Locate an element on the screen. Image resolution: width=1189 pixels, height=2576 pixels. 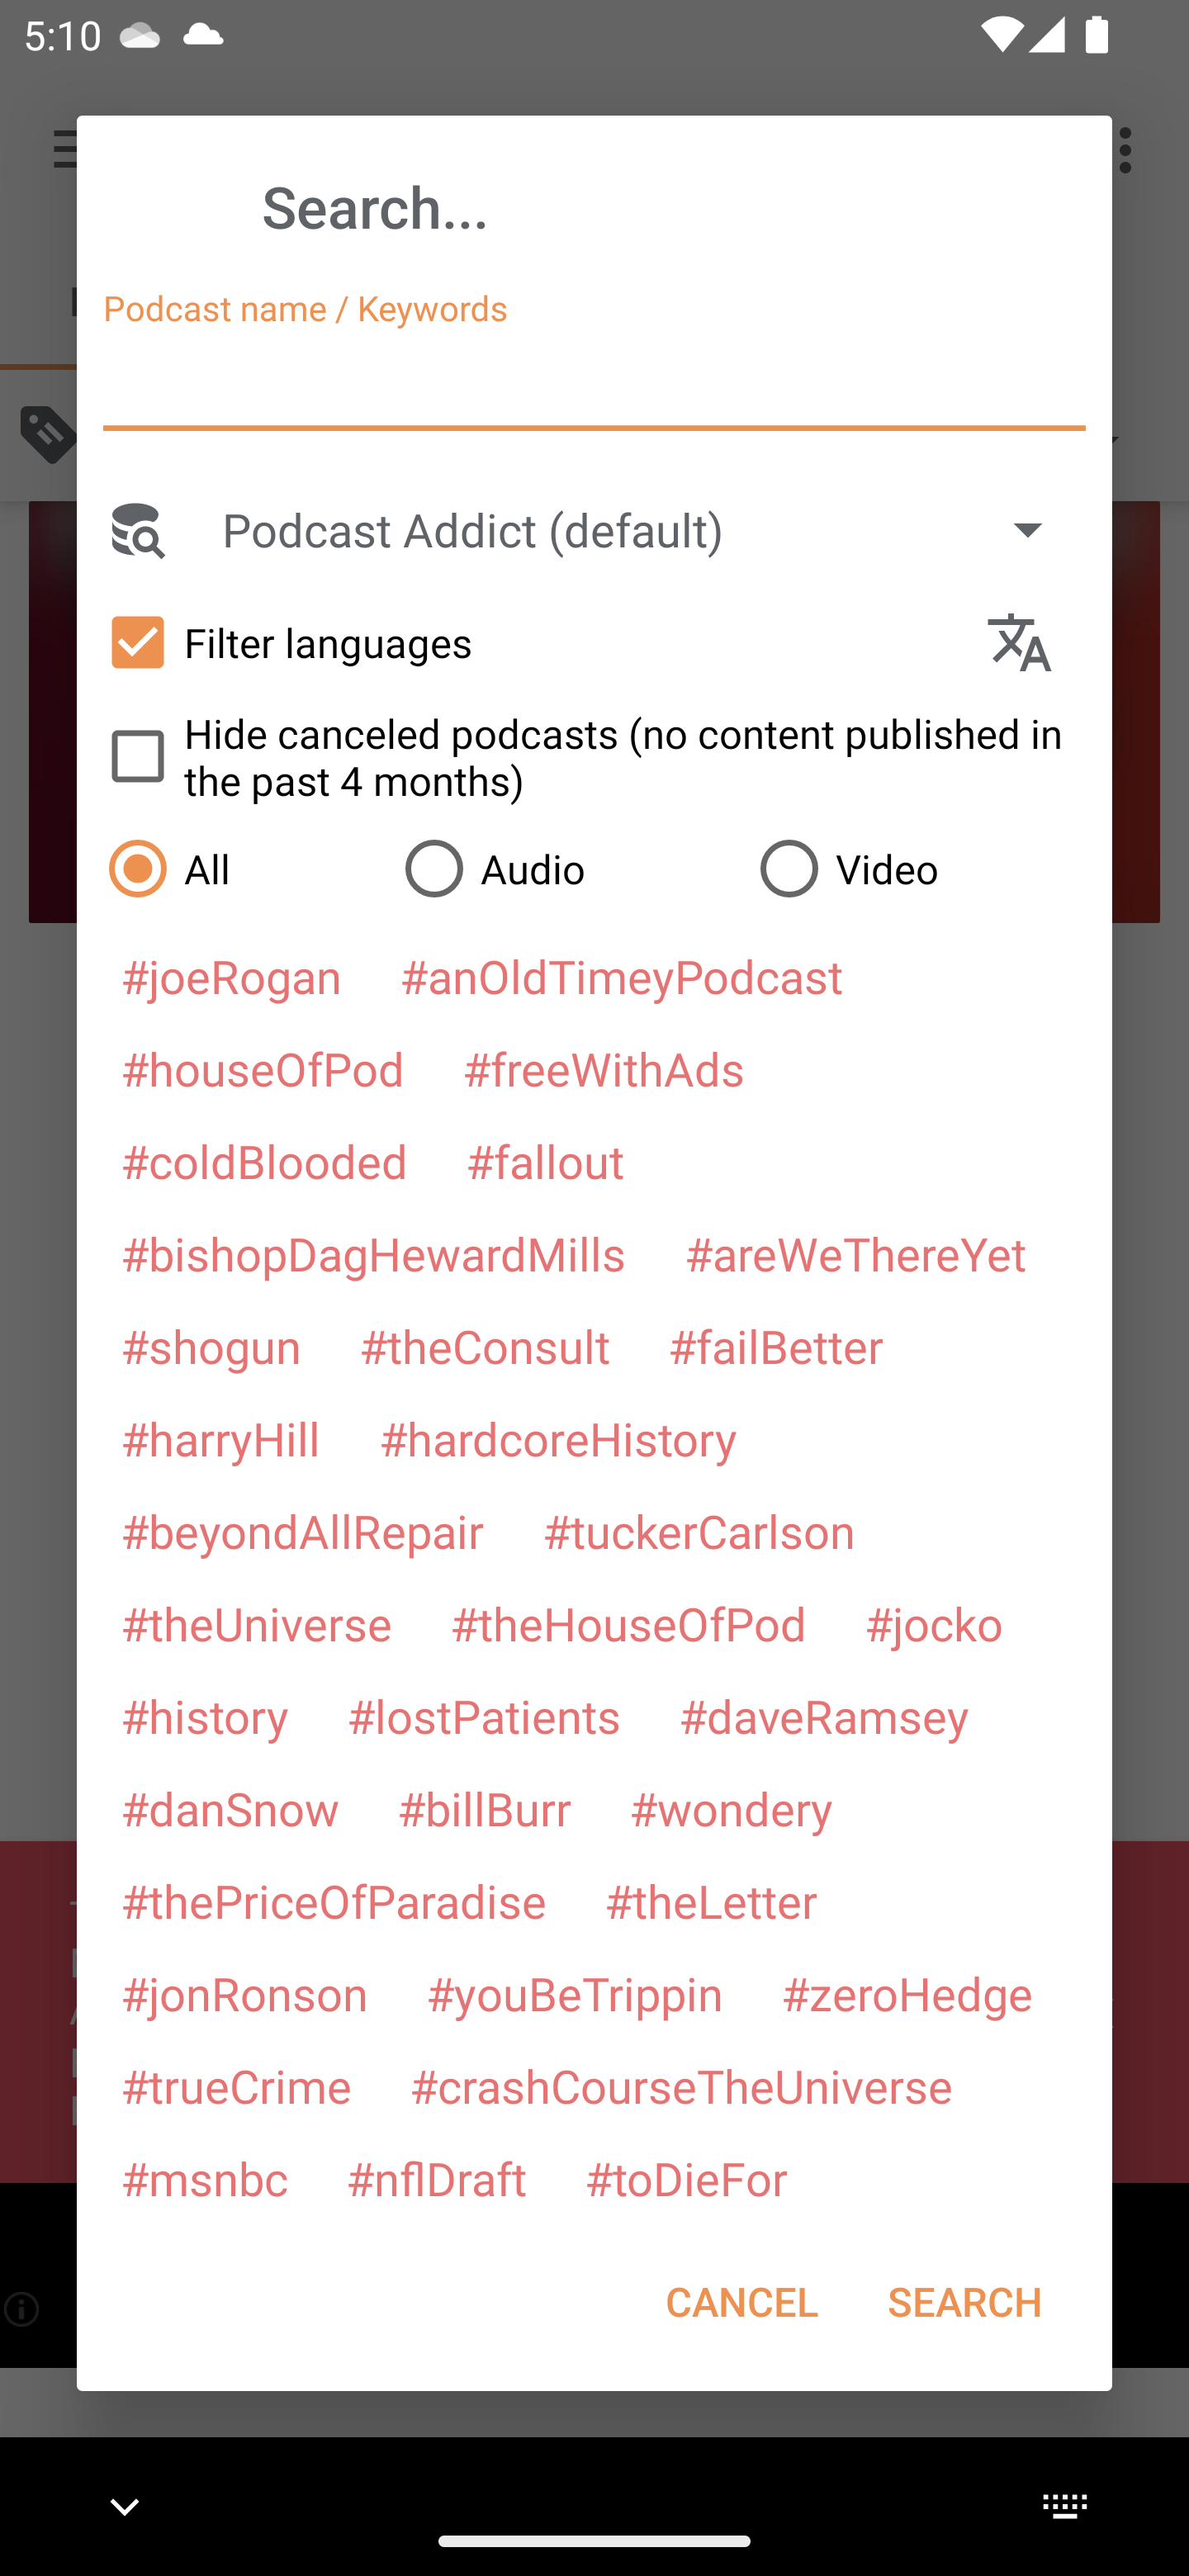
#lostPatients is located at coordinates (484, 1716).